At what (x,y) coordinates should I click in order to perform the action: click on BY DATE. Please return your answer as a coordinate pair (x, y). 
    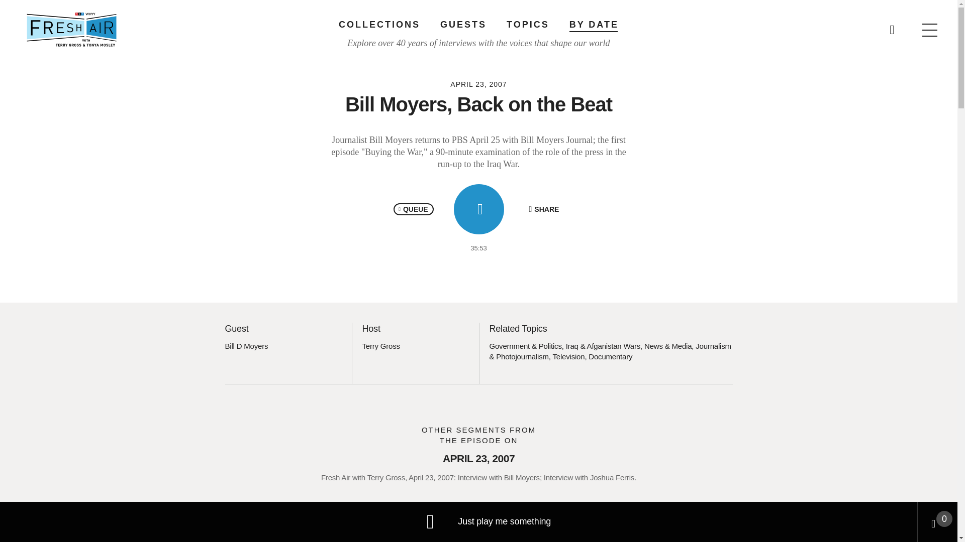
    Looking at the image, I should click on (594, 24).